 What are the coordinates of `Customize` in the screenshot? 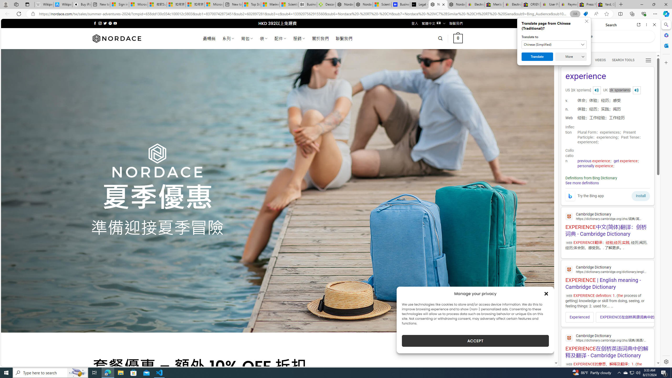 It's located at (666, 62).